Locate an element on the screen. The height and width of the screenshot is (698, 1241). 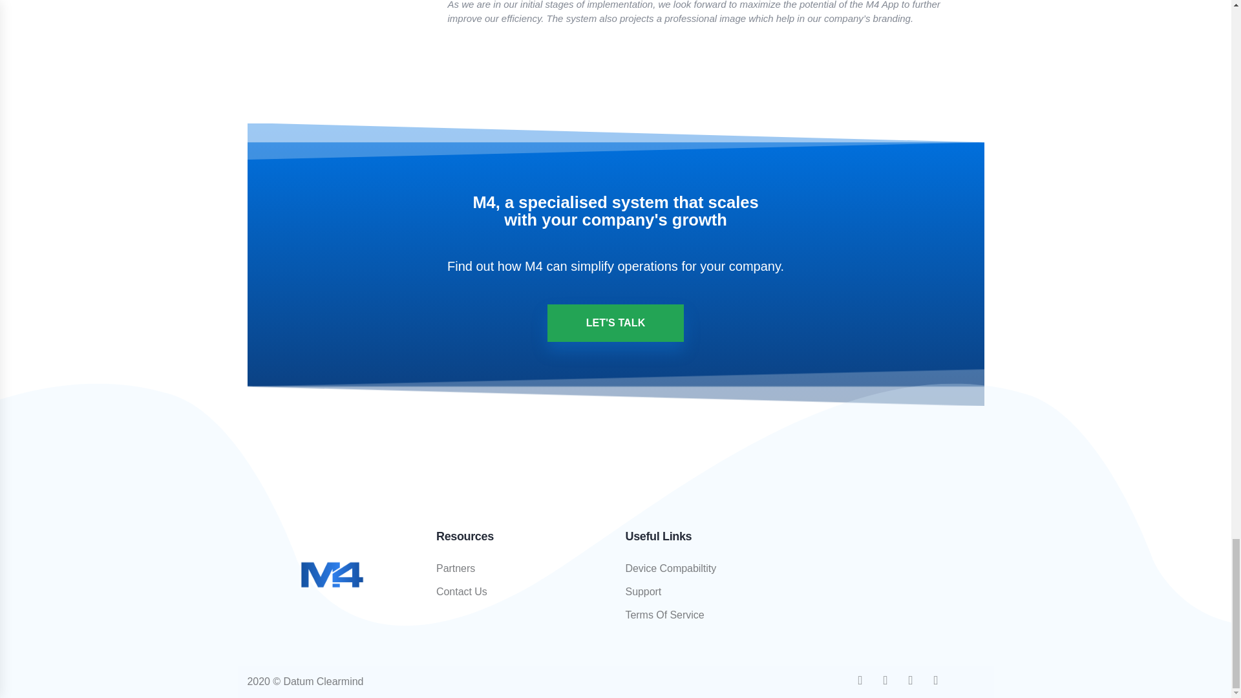
Contact Us is located at coordinates (521, 592).